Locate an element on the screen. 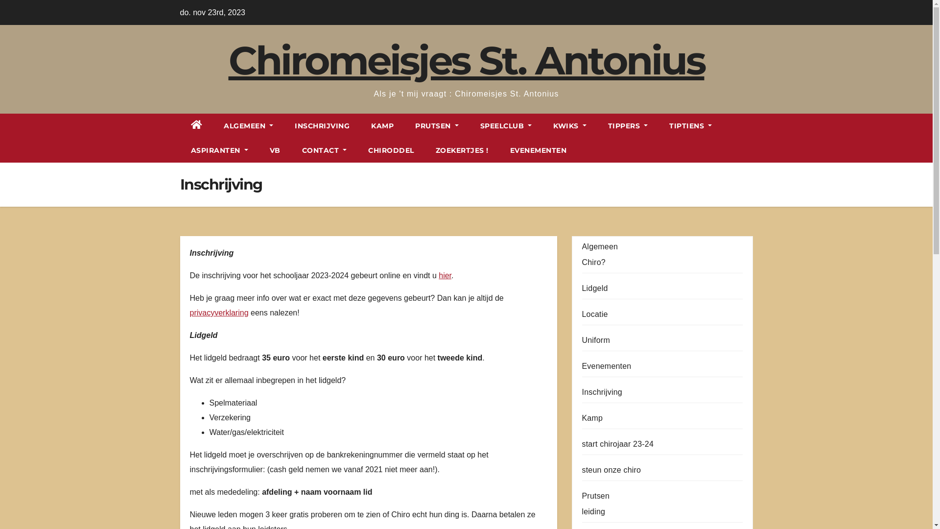  start chirojaar 23-24 is located at coordinates (618, 444).